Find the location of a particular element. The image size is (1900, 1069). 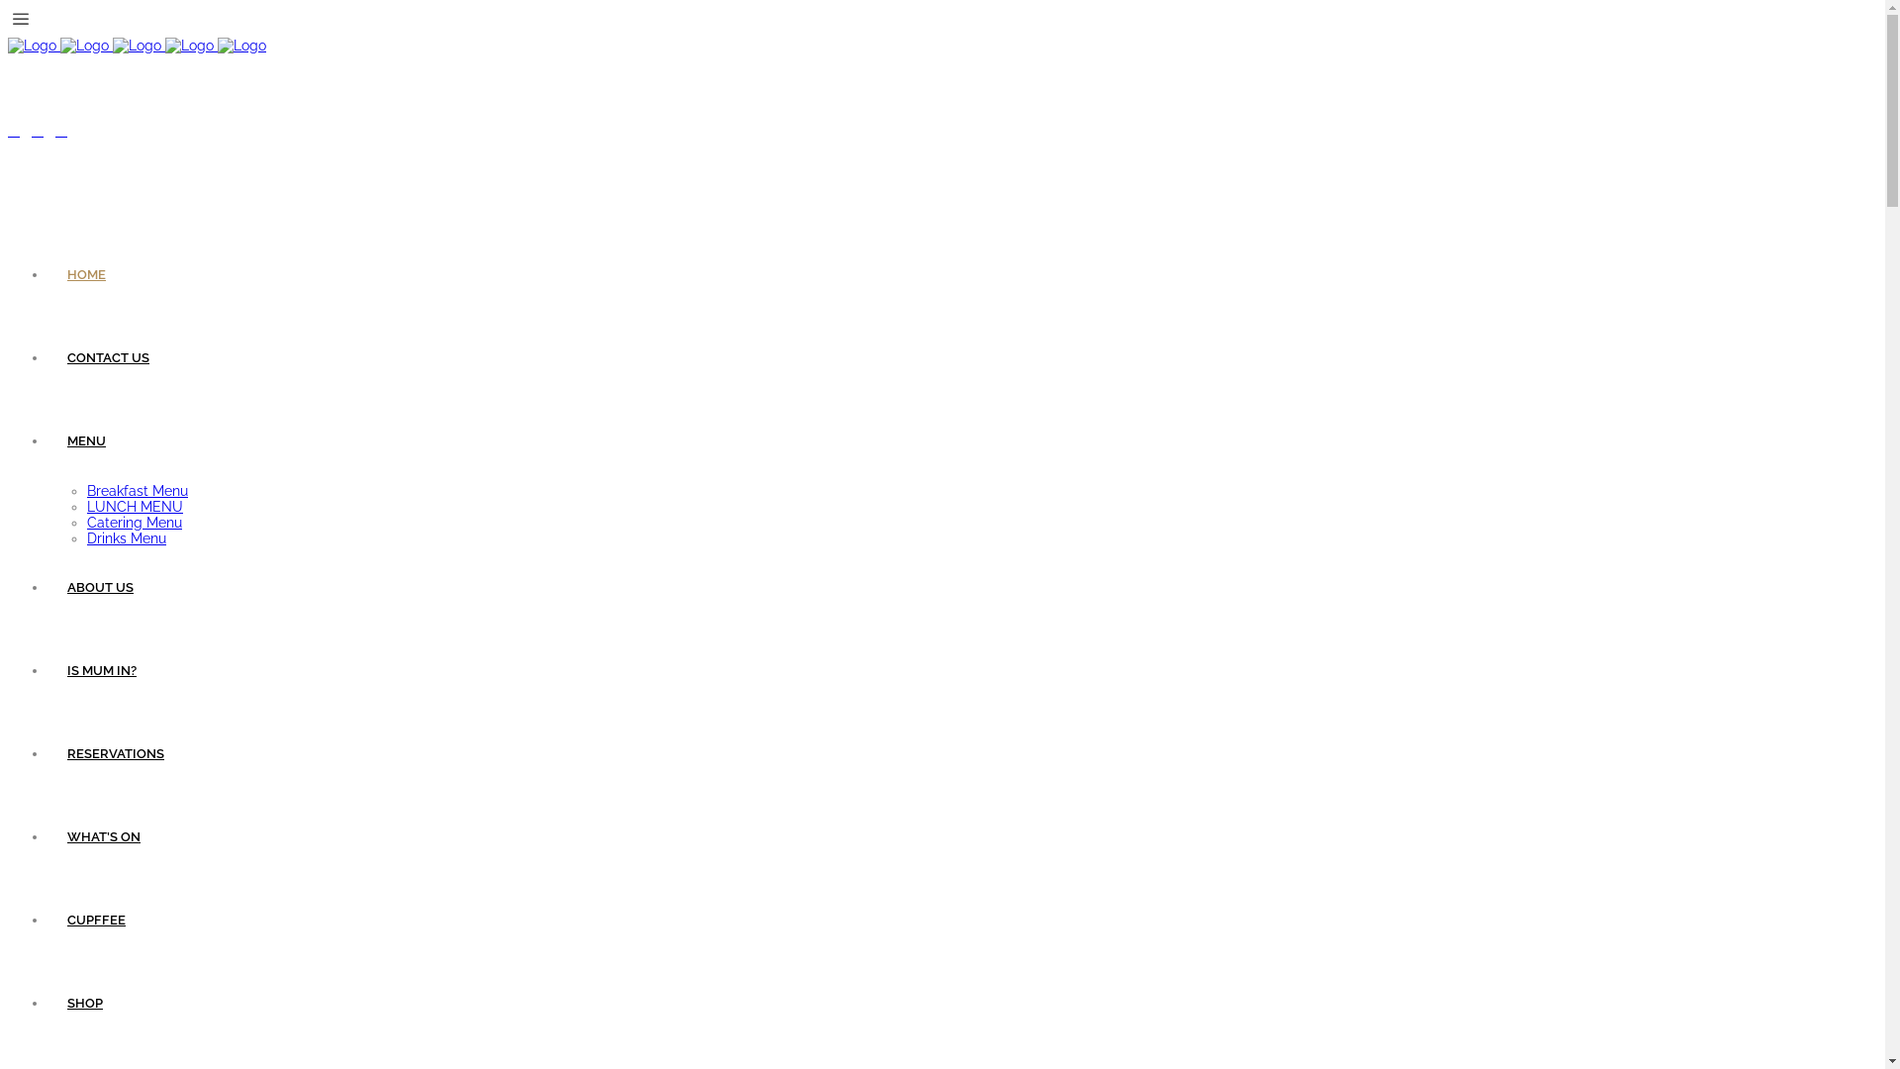

ABOUT US is located at coordinates (101, 588).